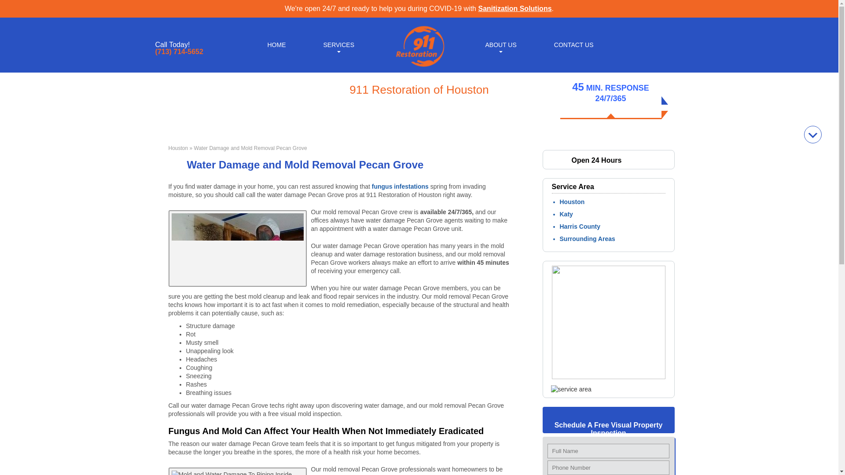 The width and height of the screenshot is (845, 475). I want to click on SERVICES, so click(338, 44).